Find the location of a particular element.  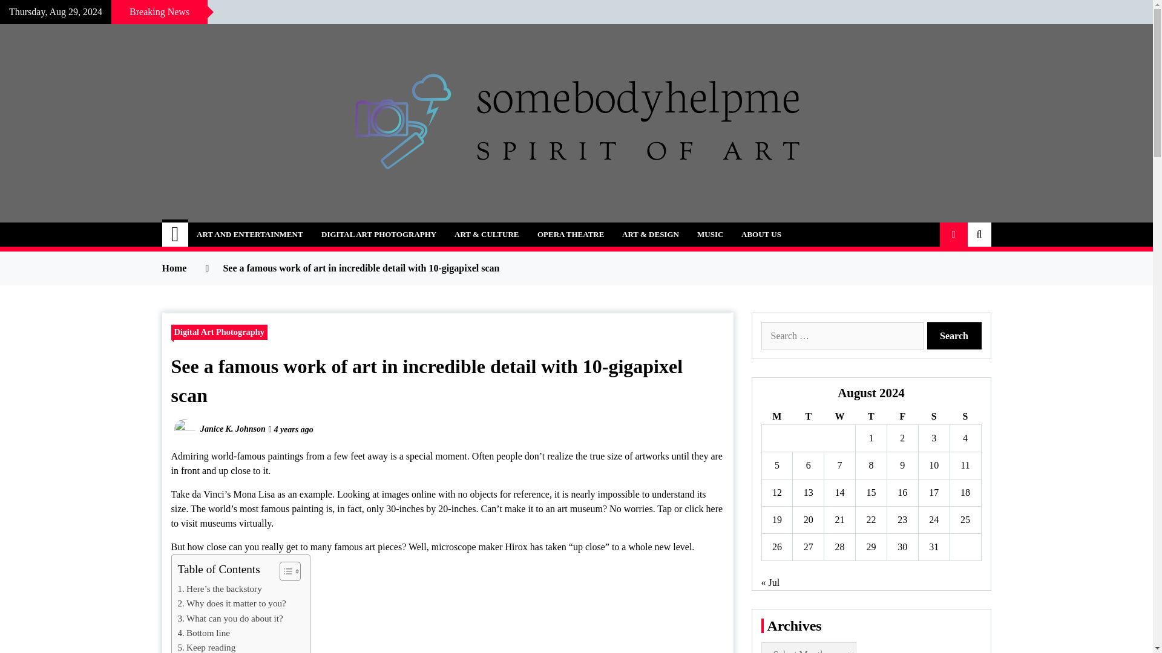

ART AND ENTERTAINMENT is located at coordinates (249, 235).